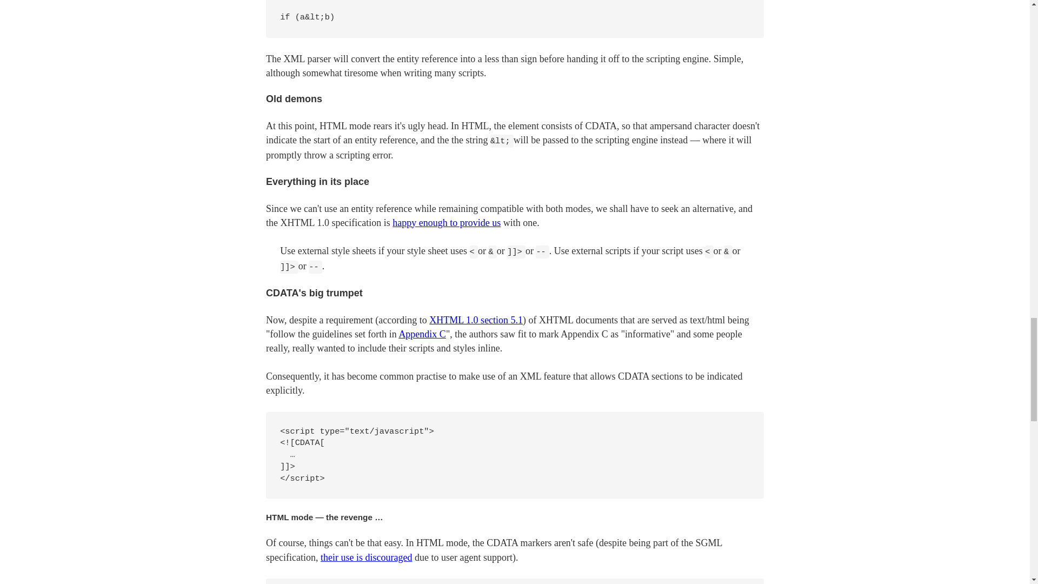 This screenshot has width=1038, height=584. I want to click on their use is discouraged, so click(367, 557).